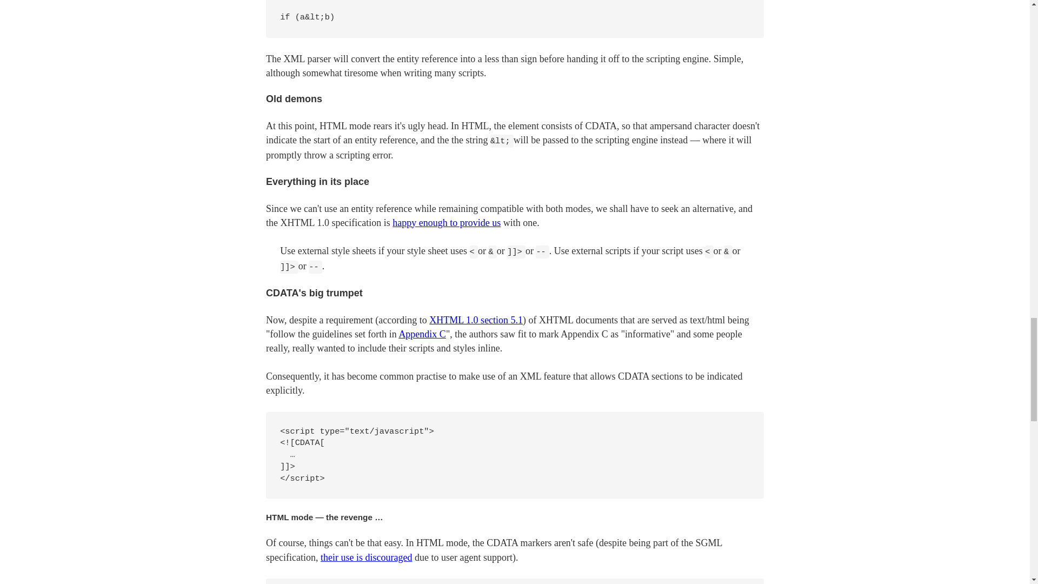 This screenshot has width=1038, height=584. I want to click on their use is discouraged, so click(367, 557).